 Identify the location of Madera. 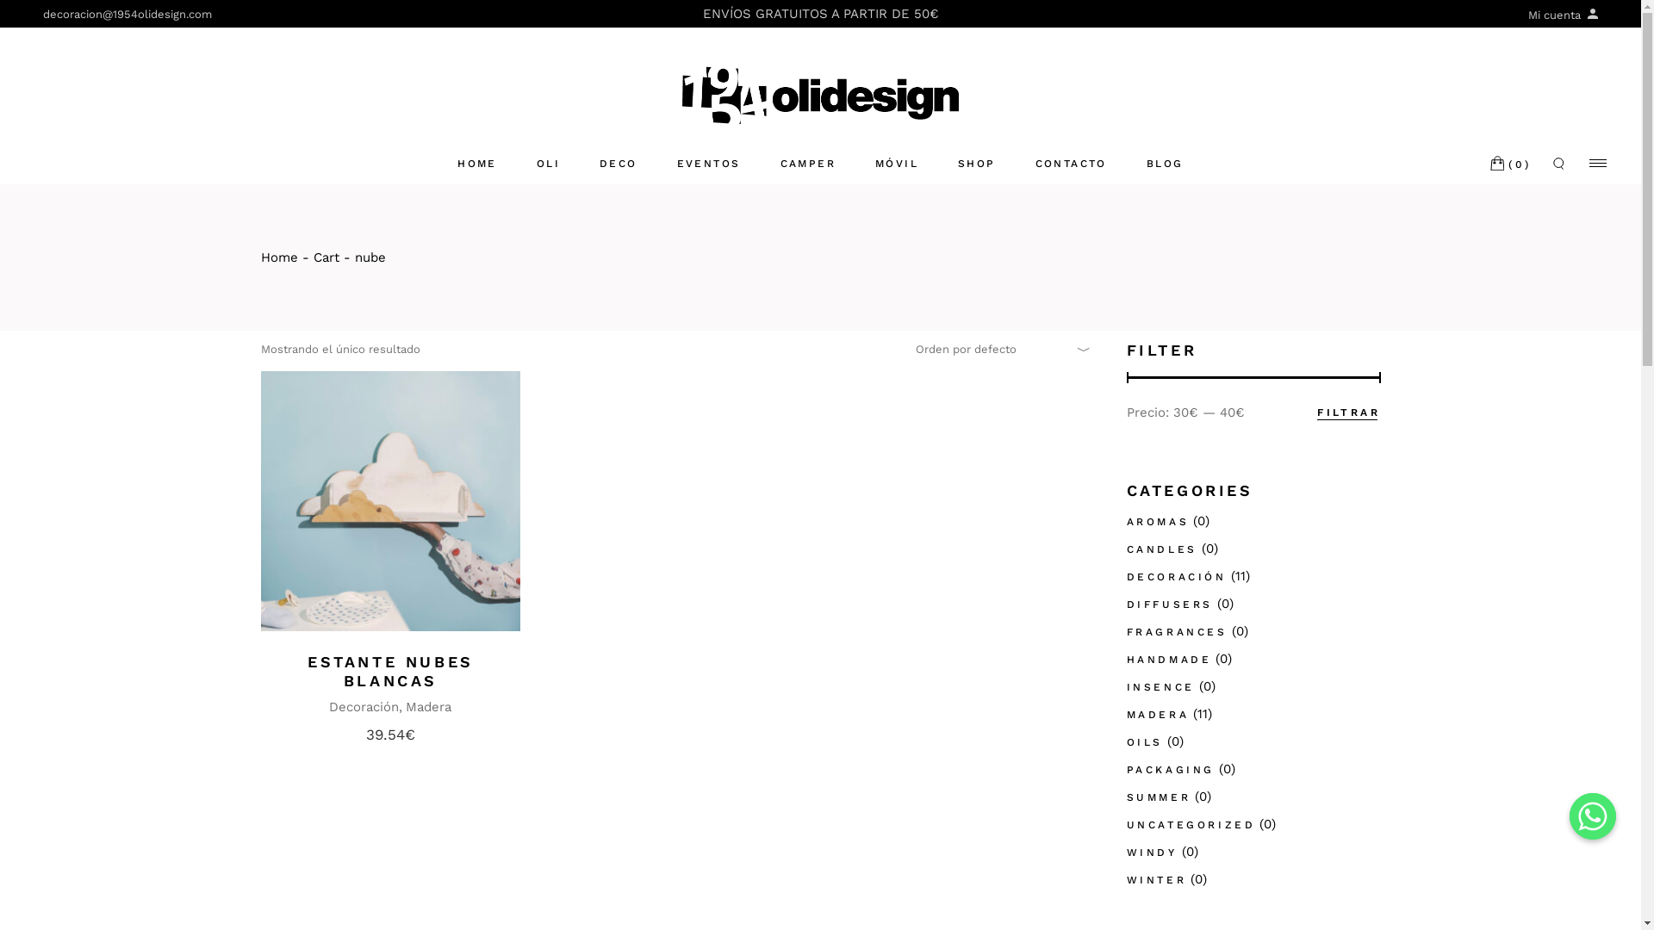
(429, 708).